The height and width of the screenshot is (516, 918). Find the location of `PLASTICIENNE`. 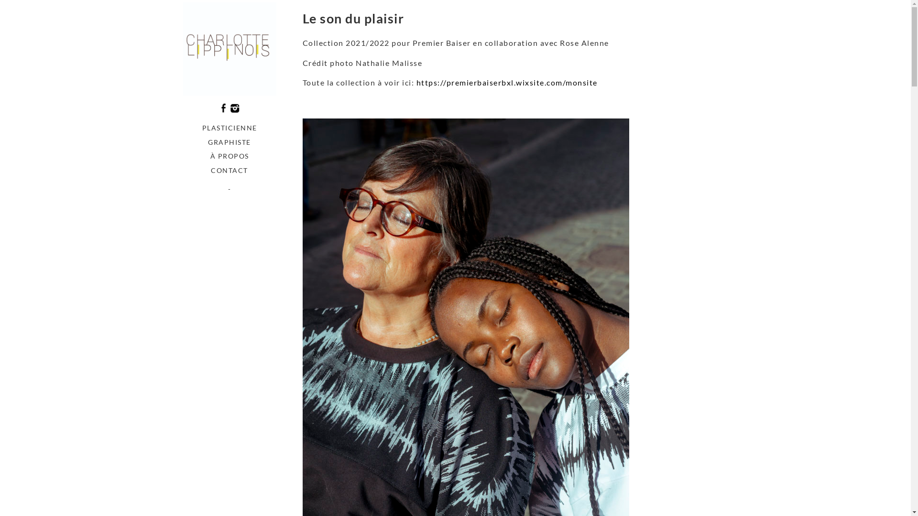

PLASTICIENNE is located at coordinates (229, 128).